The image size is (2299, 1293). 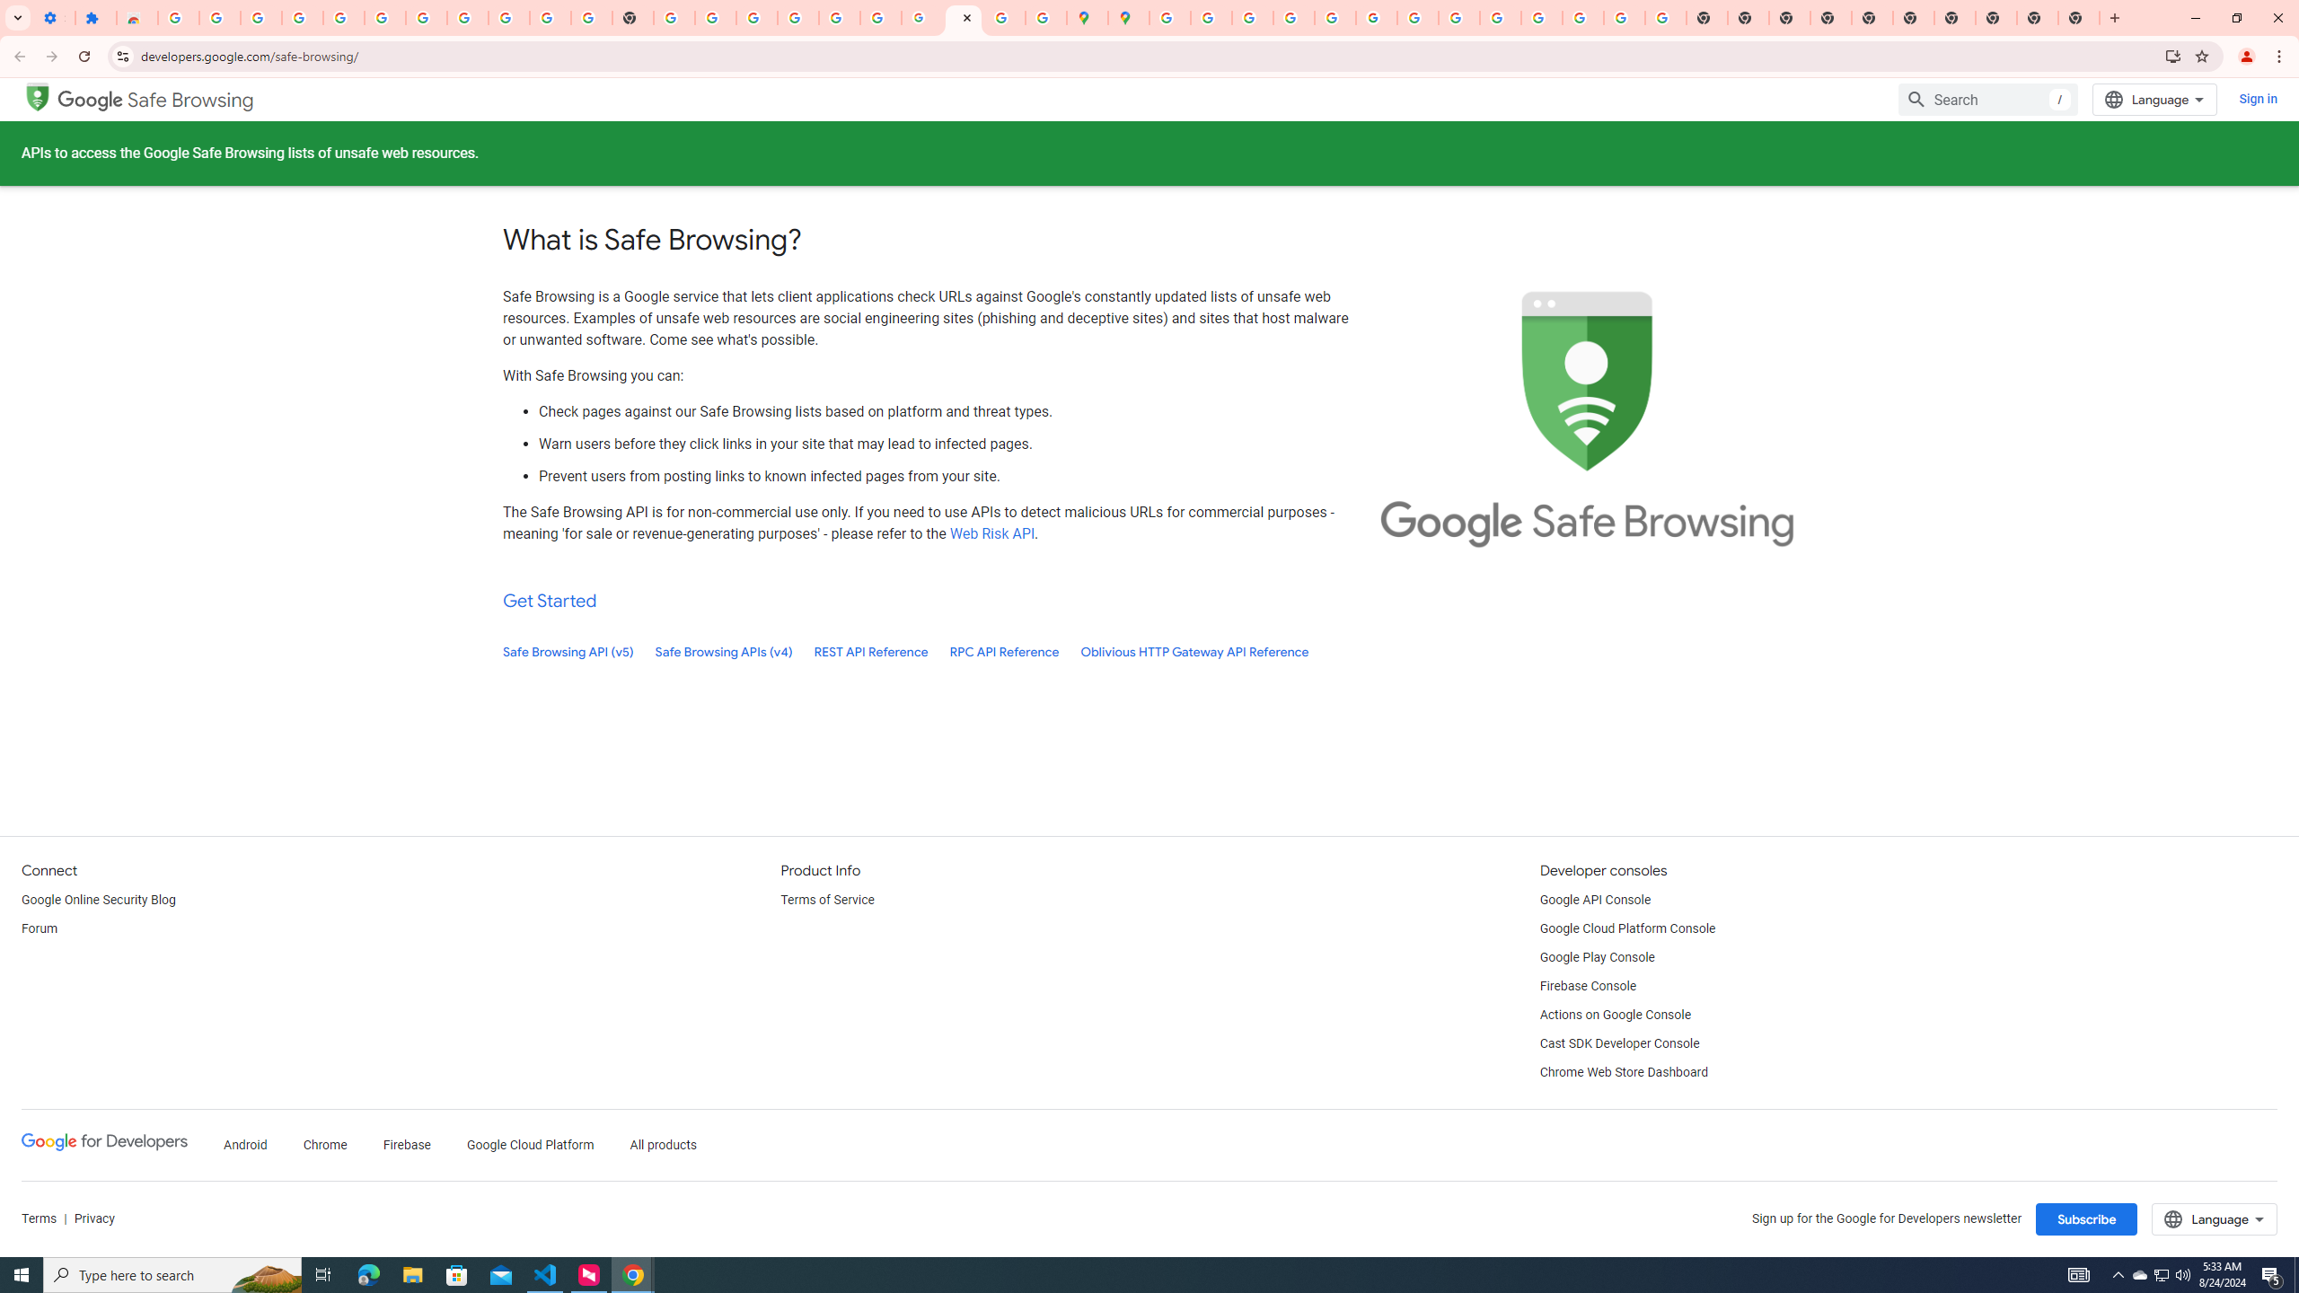 What do you see at coordinates (991, 533) in the screenshot?
I see `Web Risk API` at bounding box center [991, 533].